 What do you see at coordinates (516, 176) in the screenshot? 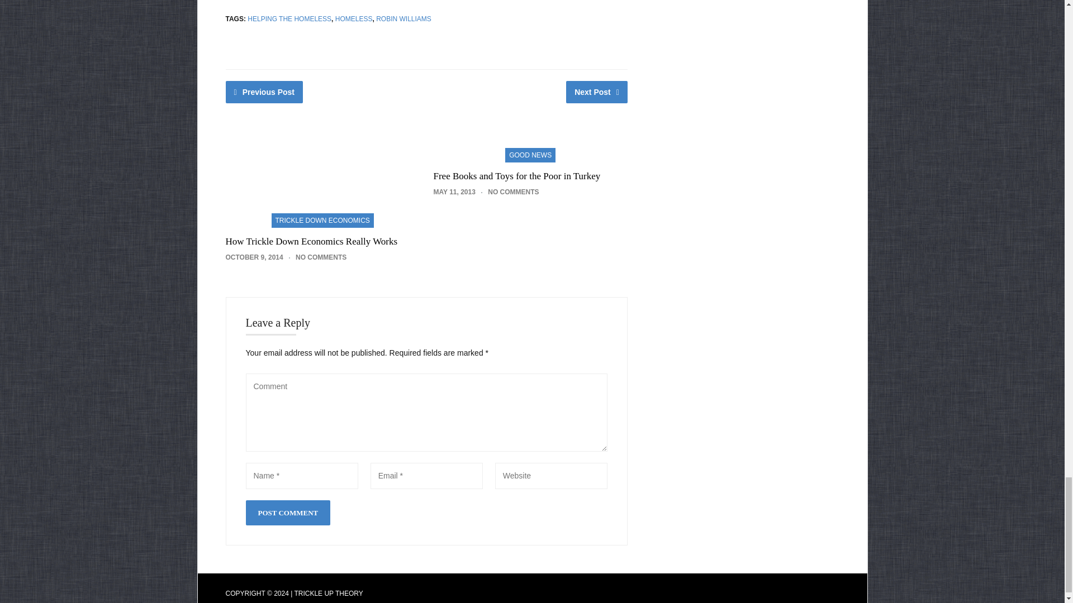
I see `Free Books and Toys for the Poor in Turkey` at bounding box center [516, 176].